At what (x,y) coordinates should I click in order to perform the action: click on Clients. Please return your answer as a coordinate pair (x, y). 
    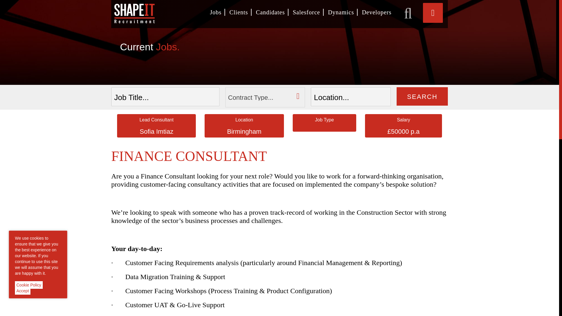
    Looking at the image, I should click on (239, 12).